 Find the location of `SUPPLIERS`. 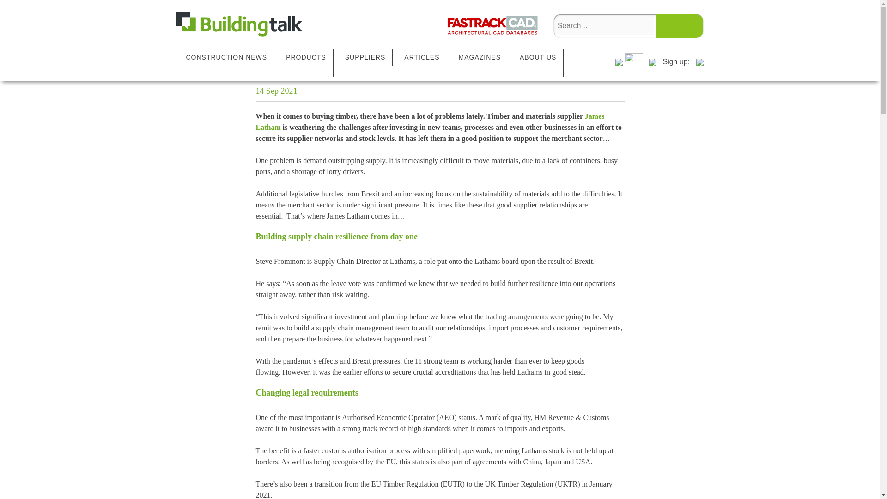

SUPPLIERS is located at coordinates (365, 57).